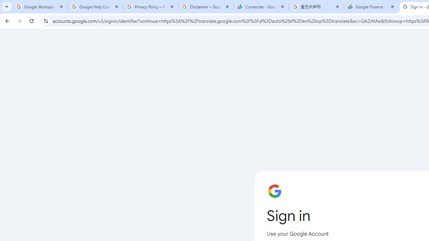 The height and width of the screenshot is (241, 429). What do you see at coordinates (330, 75) in the screenshot?
I see `Folders` at bounding box center [330, 75].